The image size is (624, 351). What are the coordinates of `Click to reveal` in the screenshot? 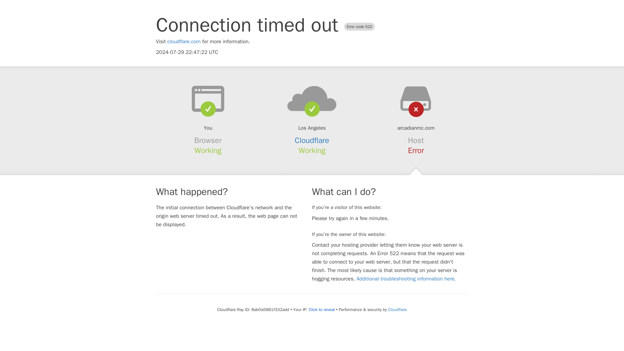 It's located at (322, 309).